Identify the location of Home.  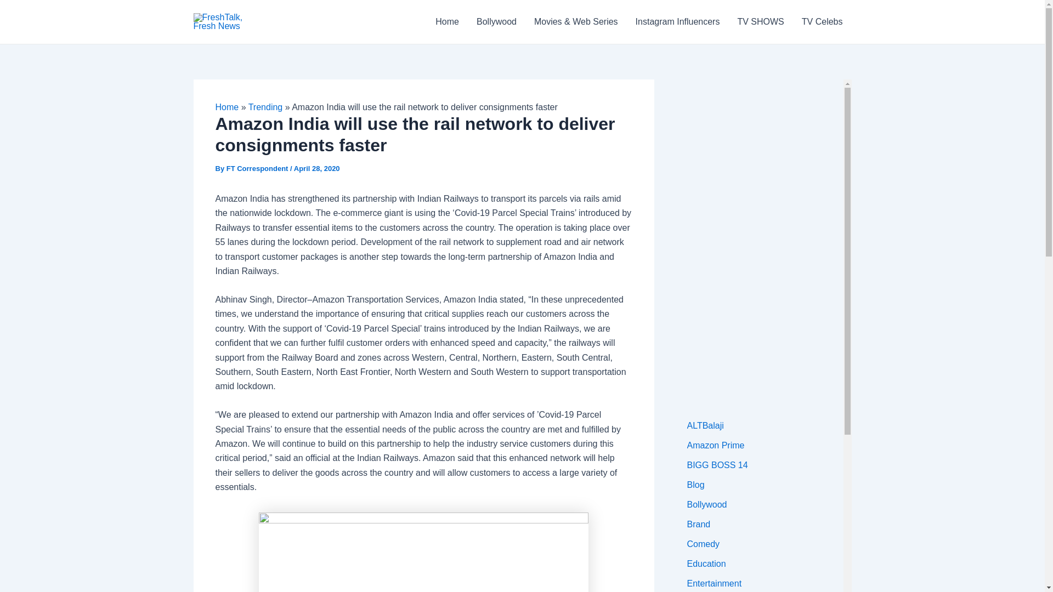
(446, 22).